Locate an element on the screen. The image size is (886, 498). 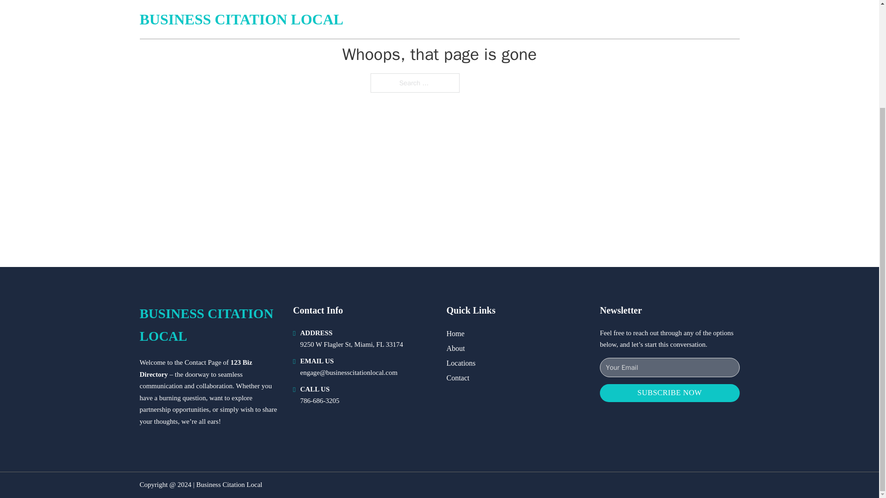
Contact is located at coordinates (458, 377).